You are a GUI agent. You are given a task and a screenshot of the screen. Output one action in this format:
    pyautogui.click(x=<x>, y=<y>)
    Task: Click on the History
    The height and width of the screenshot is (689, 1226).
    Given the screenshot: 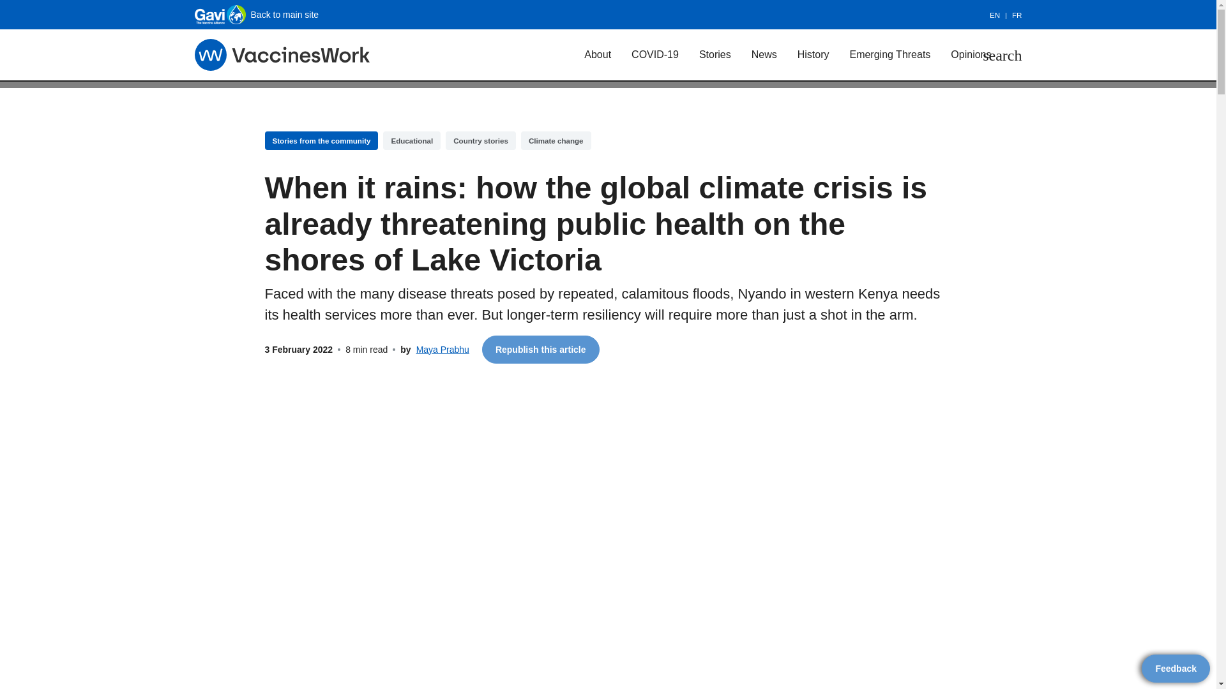 What is the action you would take?
    pyautogui.click(x=814, y=54)
    